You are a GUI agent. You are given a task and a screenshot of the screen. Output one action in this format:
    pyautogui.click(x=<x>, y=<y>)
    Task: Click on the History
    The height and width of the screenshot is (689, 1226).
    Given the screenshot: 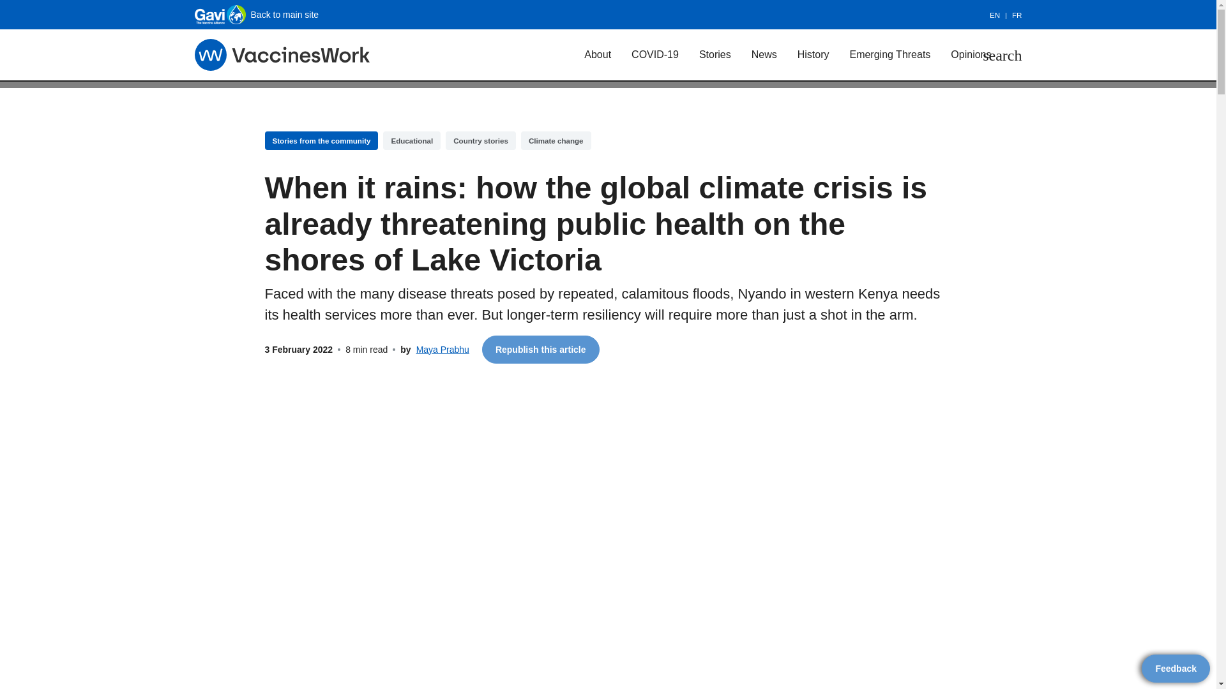 What is the action you would take?
    pyautogui.click(x=814, y=54)
    